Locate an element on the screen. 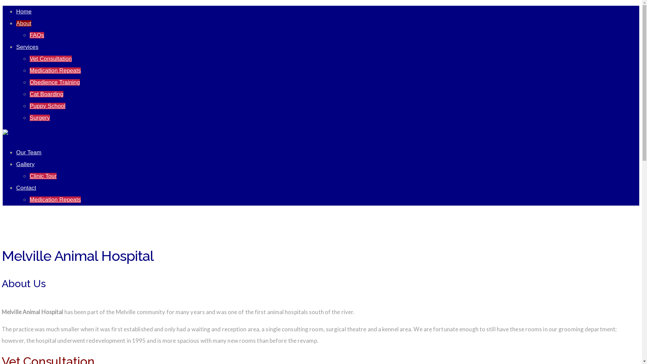  Clinic Tour is located at coordinates (43, 176).